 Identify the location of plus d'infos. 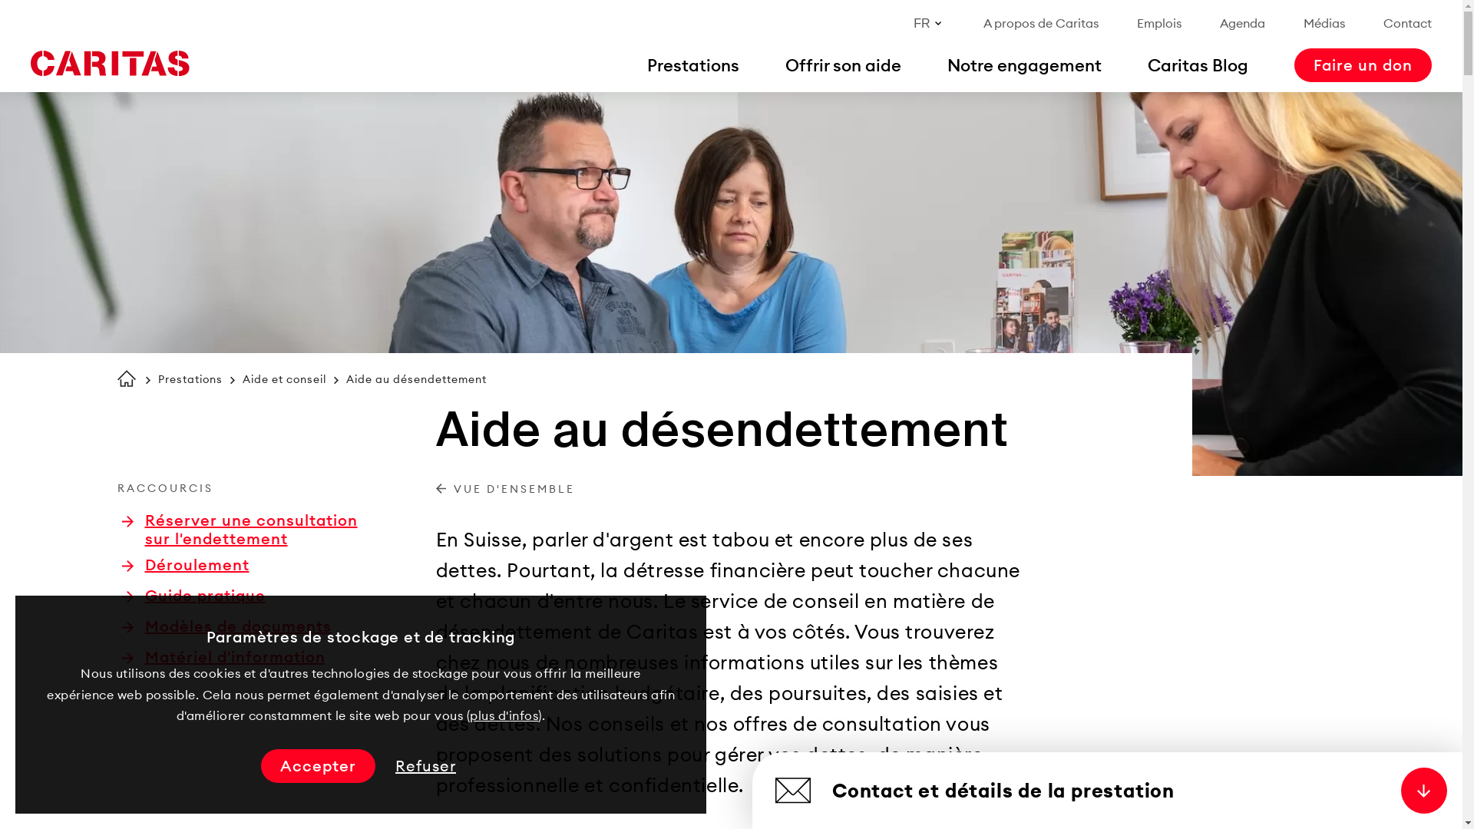
(504, 715).